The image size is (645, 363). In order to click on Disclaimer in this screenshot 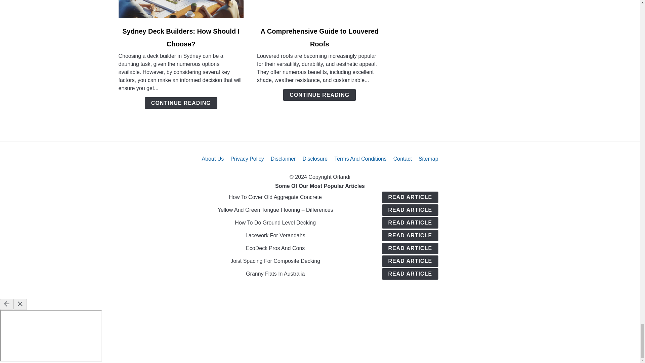, I will do `click(284, 159)`.